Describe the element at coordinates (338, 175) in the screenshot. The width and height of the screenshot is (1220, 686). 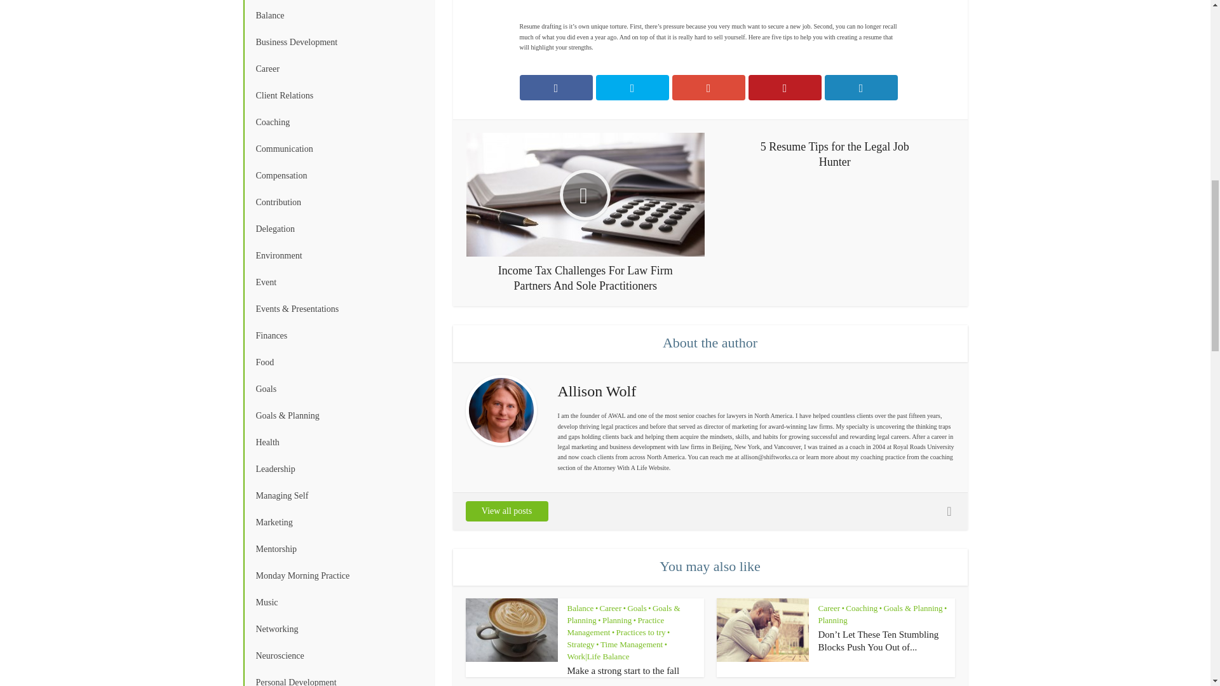
I see `Compensation` at that location.